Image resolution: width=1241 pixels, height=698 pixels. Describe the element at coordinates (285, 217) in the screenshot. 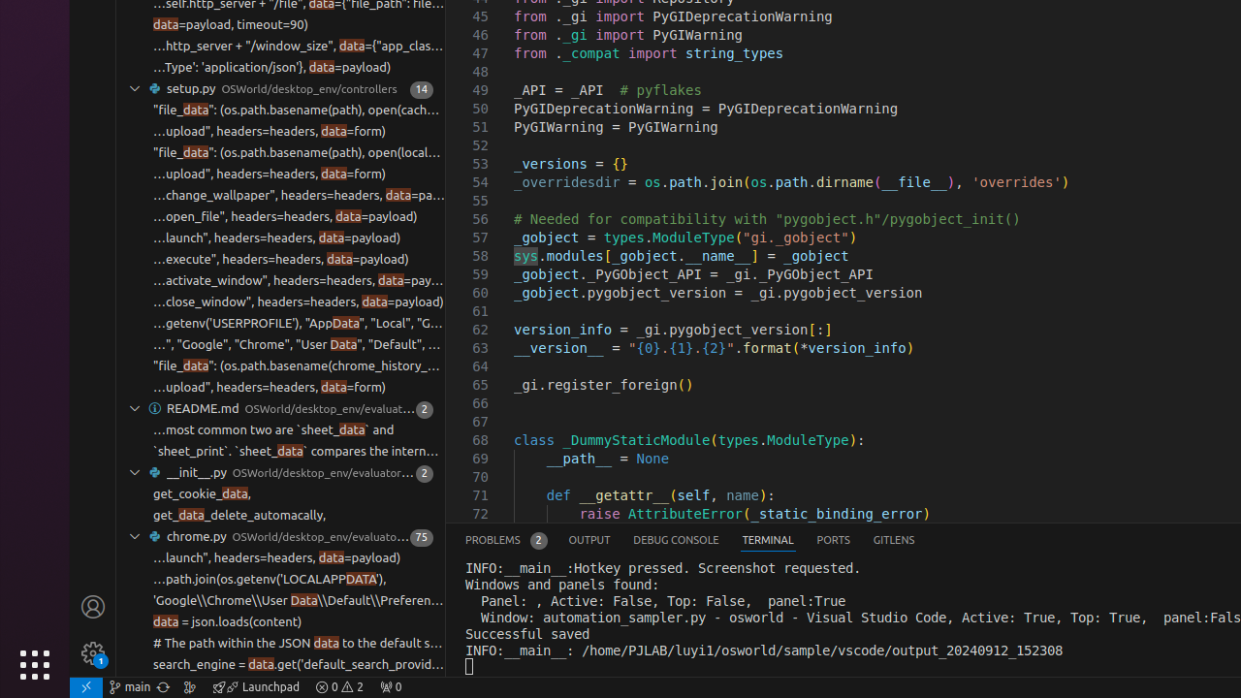

I see `…open_file", headers=headers, data=payload)` at that location.